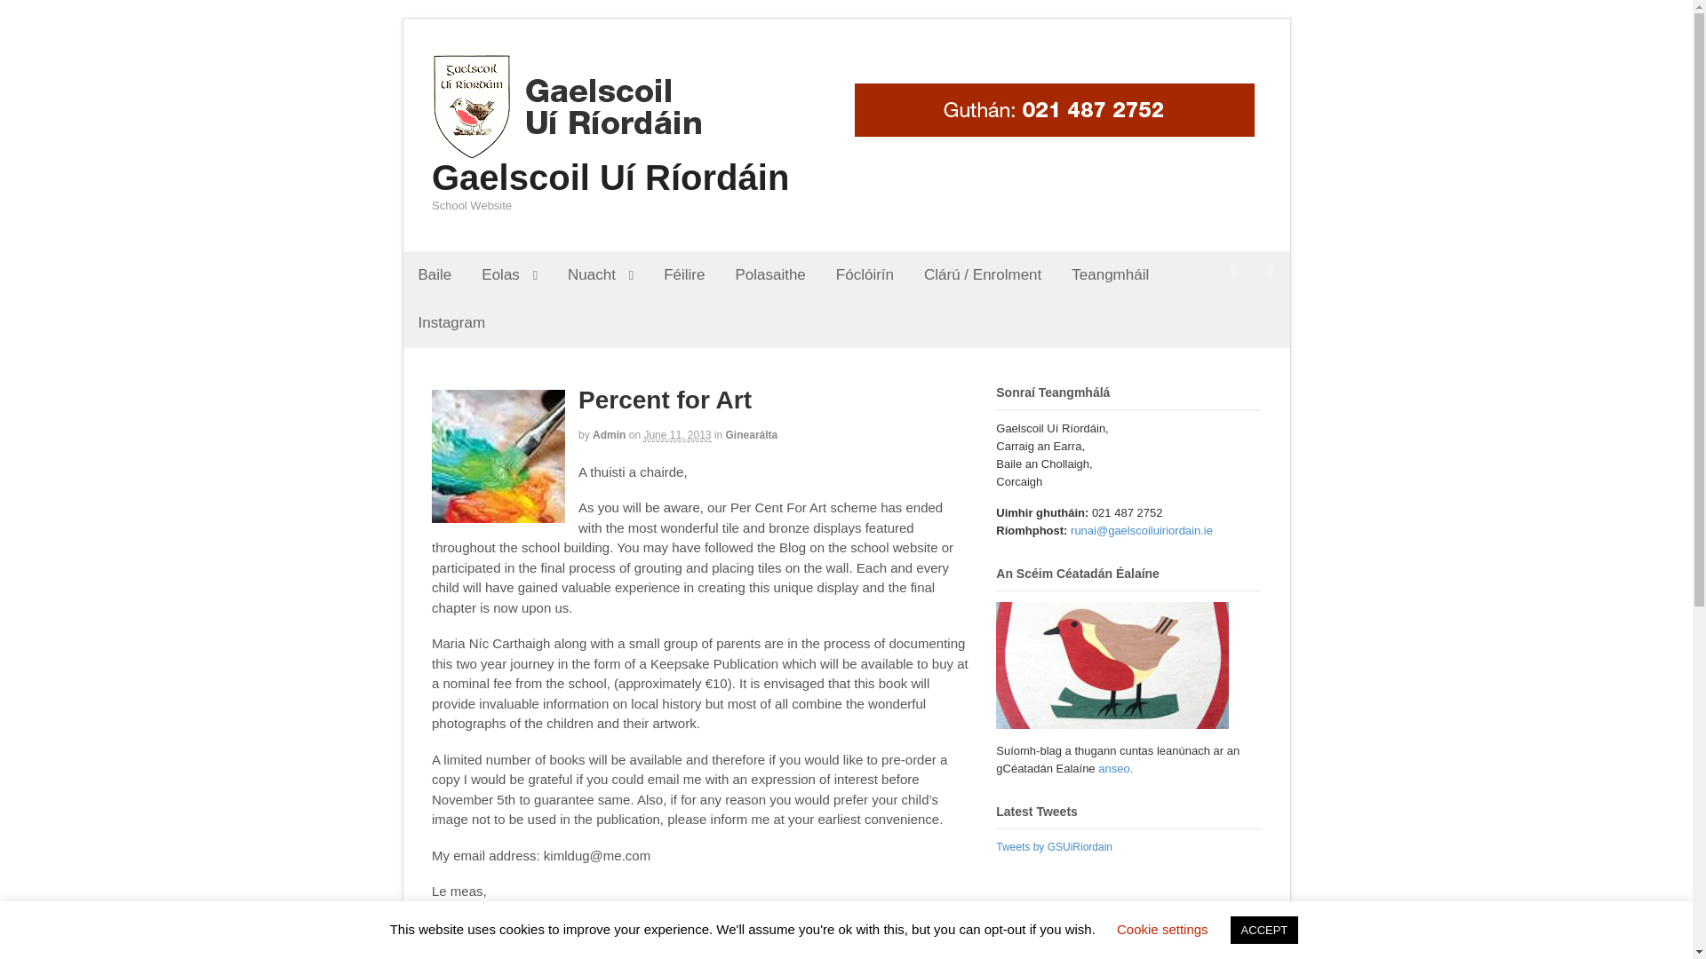 Image resolution: width=1706 pixels, height=959 pixels. What do you see at coordinates (1115, 767) in the screenshot?
I see `anseo.` at bounding box center [1115, 767].